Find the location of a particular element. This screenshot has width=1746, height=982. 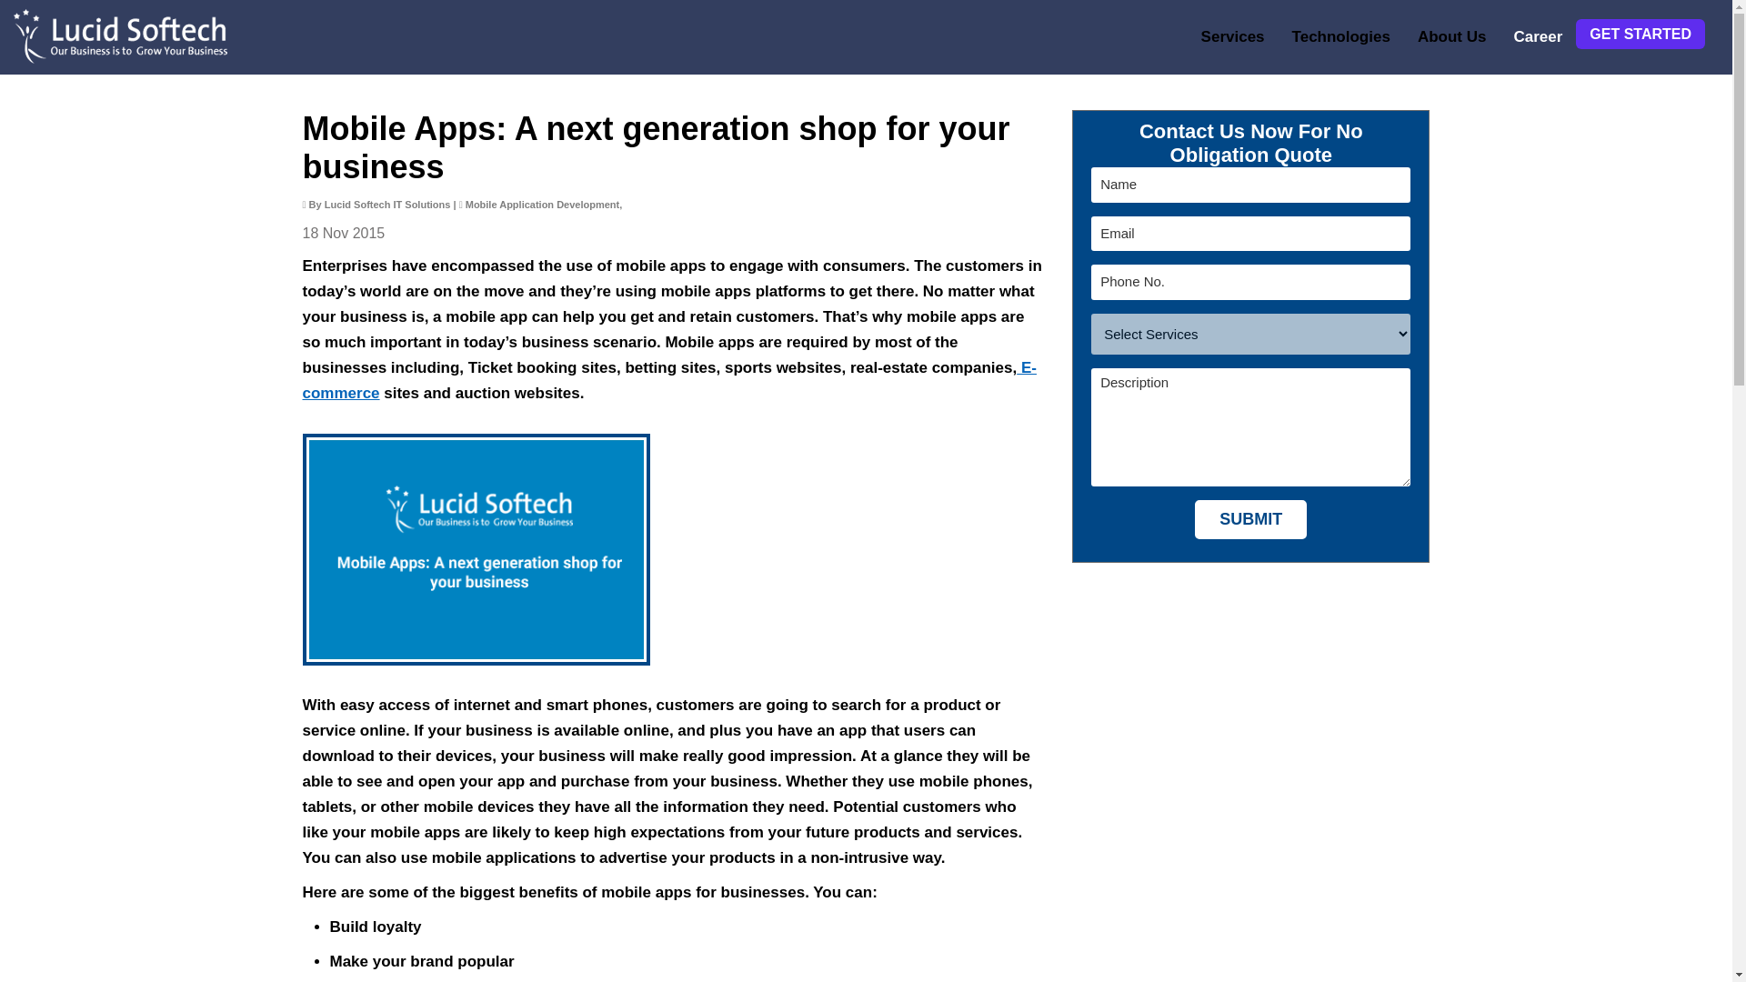

Technologies is located at coordinates (1340, 37).